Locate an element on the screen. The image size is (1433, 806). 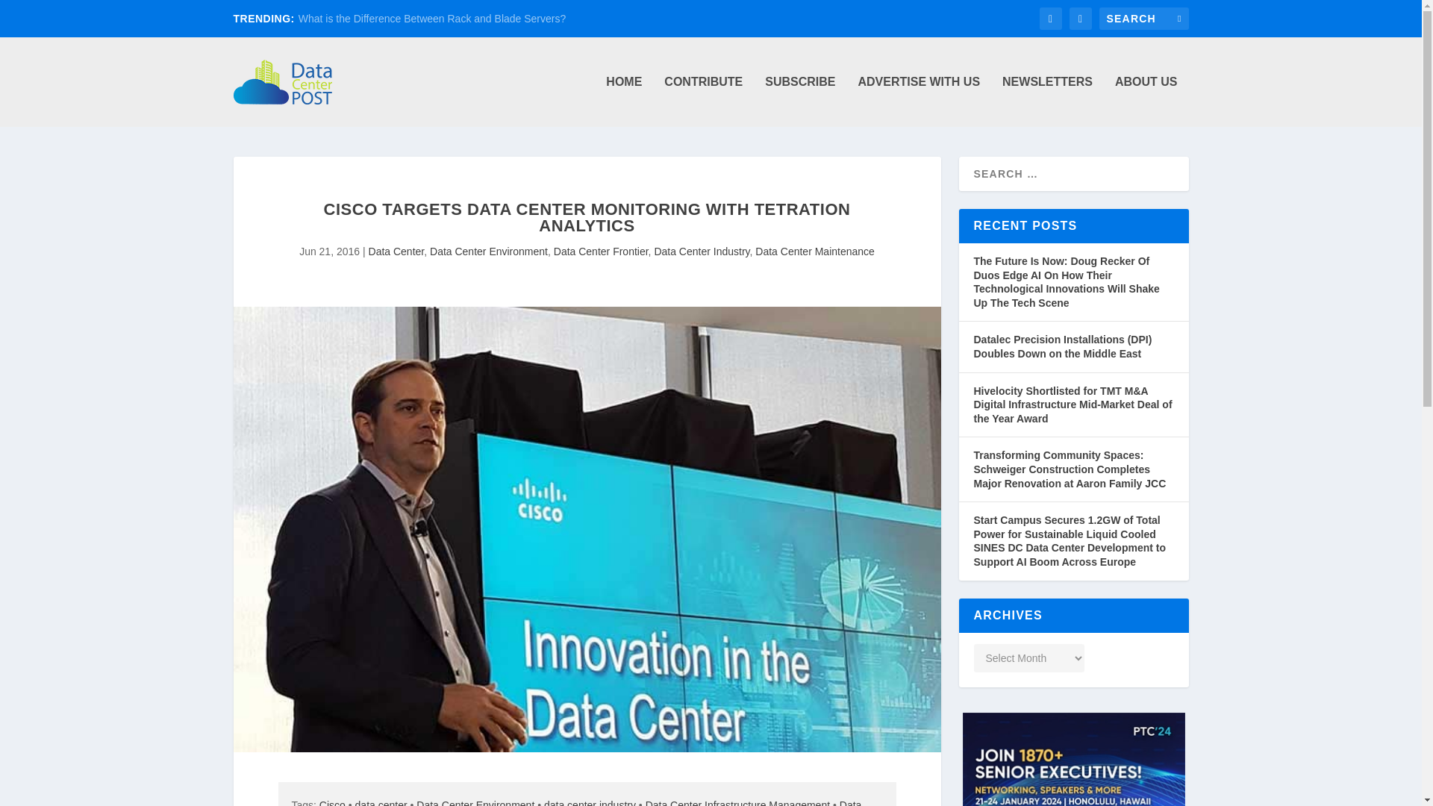
Data Center Industry is located at coordinates (702, 251).